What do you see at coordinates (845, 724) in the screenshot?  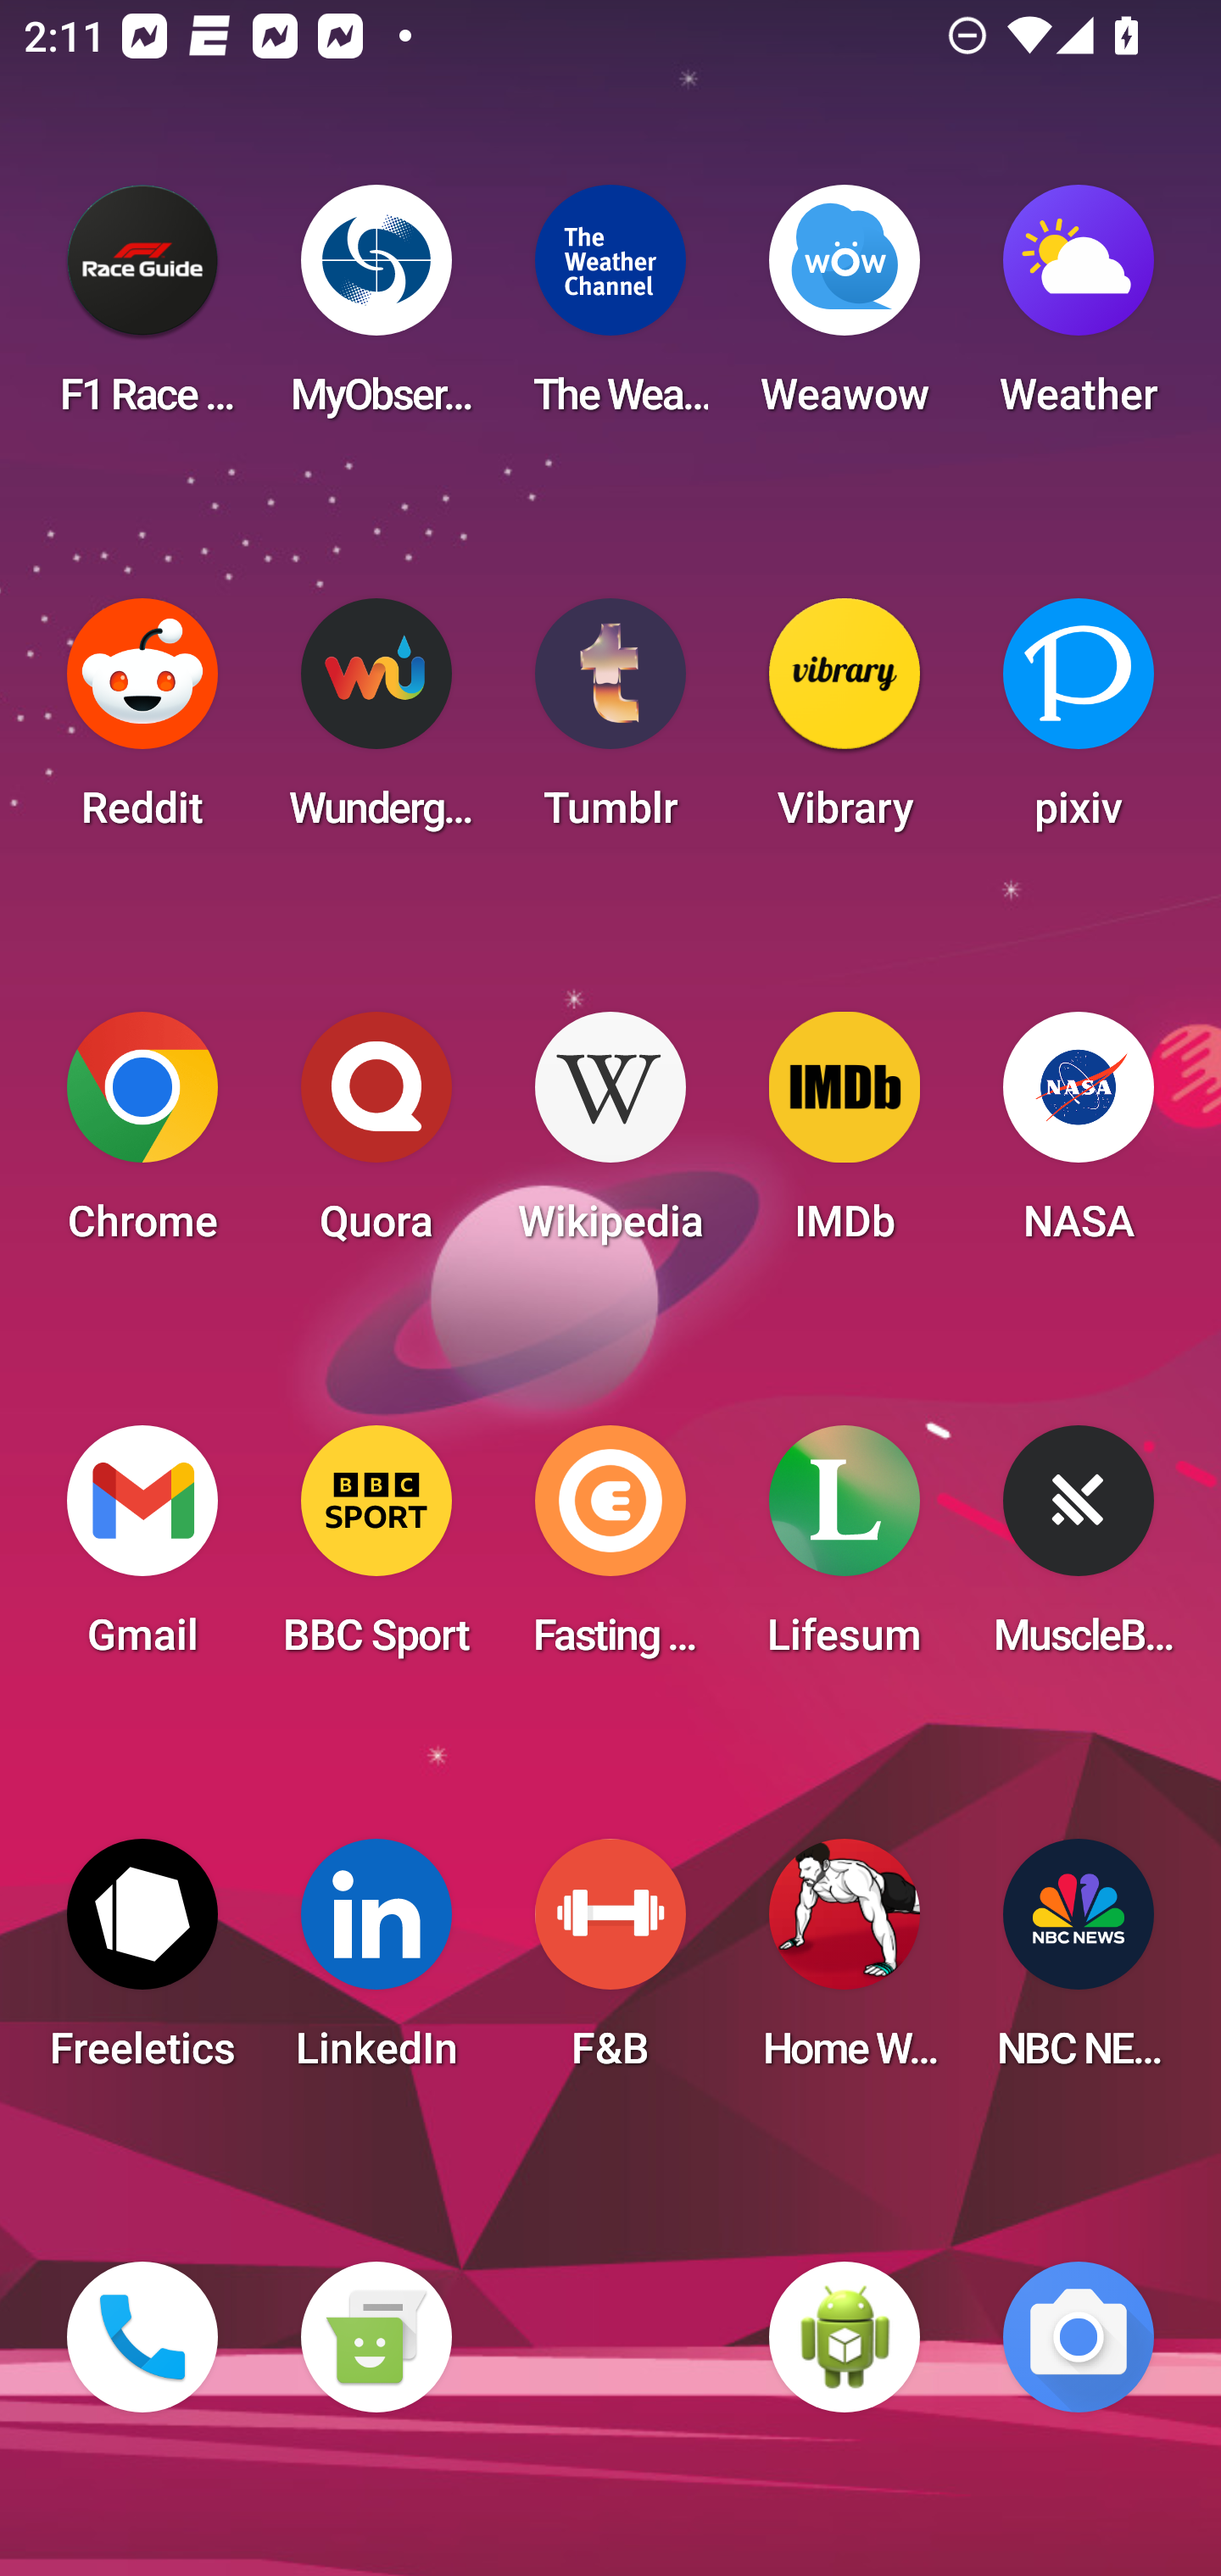 I see `Vibrary` at bounding box center [845, 724].